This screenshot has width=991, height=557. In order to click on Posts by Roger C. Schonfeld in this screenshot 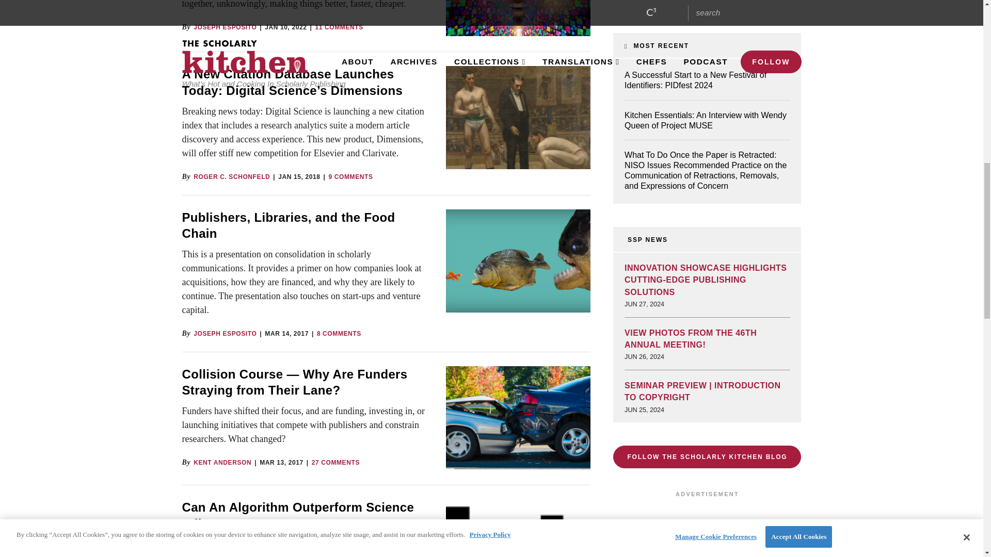, I will do `click(231, 176)`.